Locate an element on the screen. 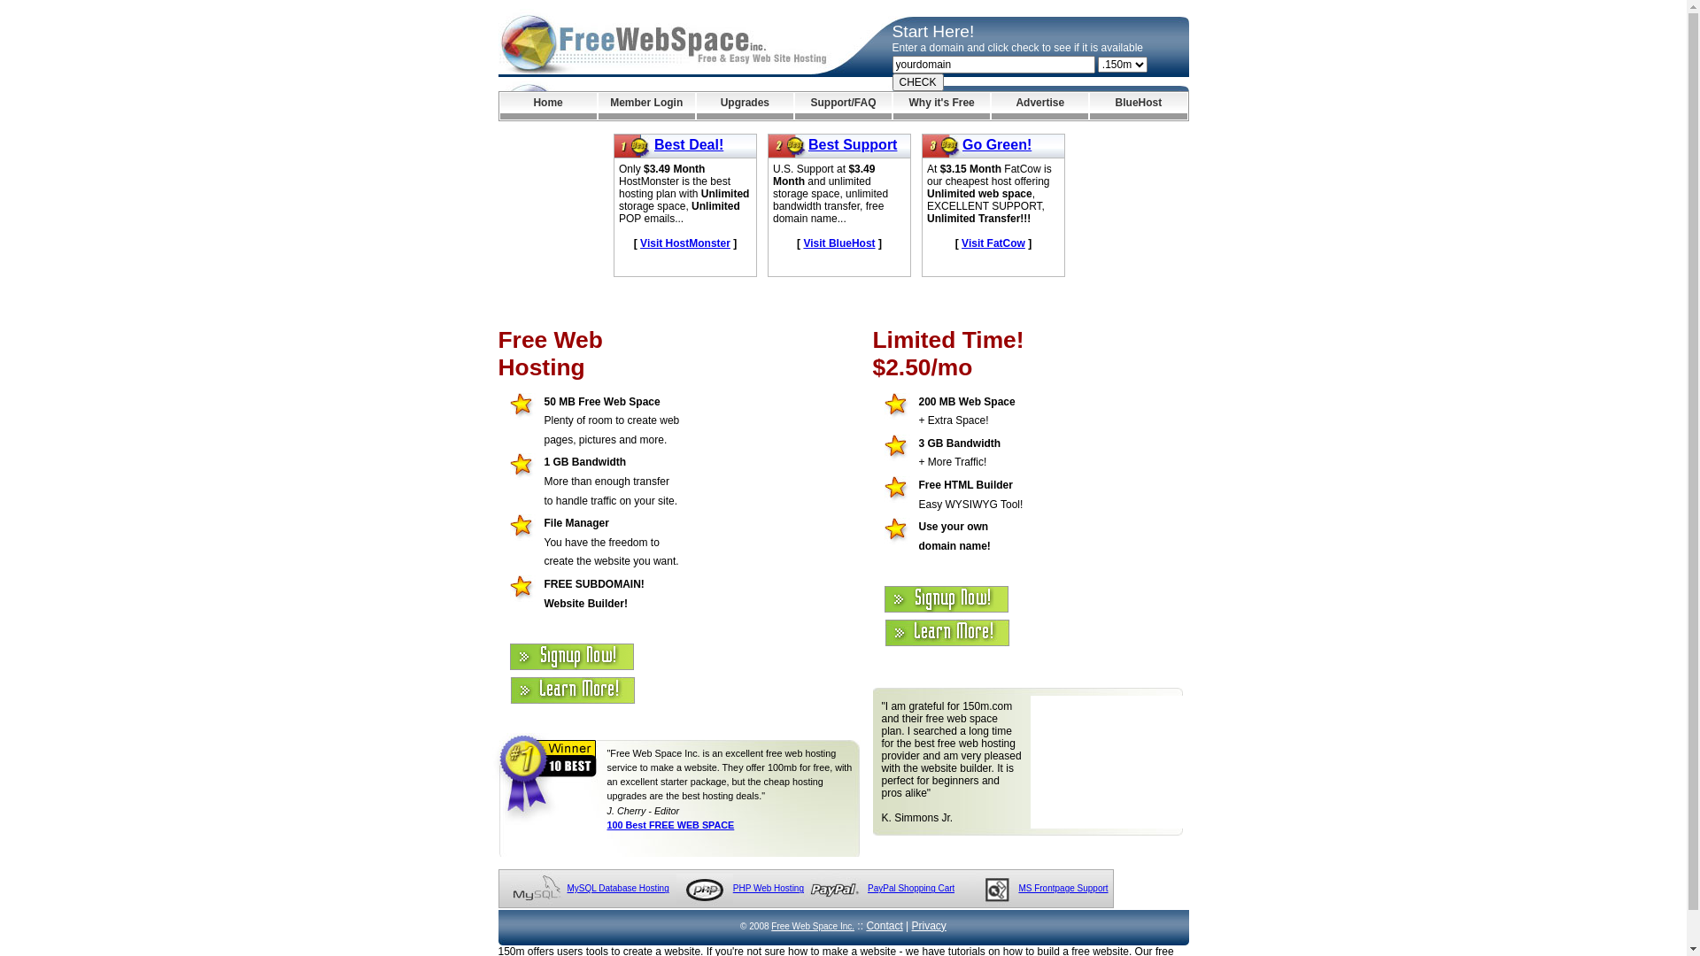 The image size is (1700, 956). MS Frontpage Support is located at coordinates (1062, 889).